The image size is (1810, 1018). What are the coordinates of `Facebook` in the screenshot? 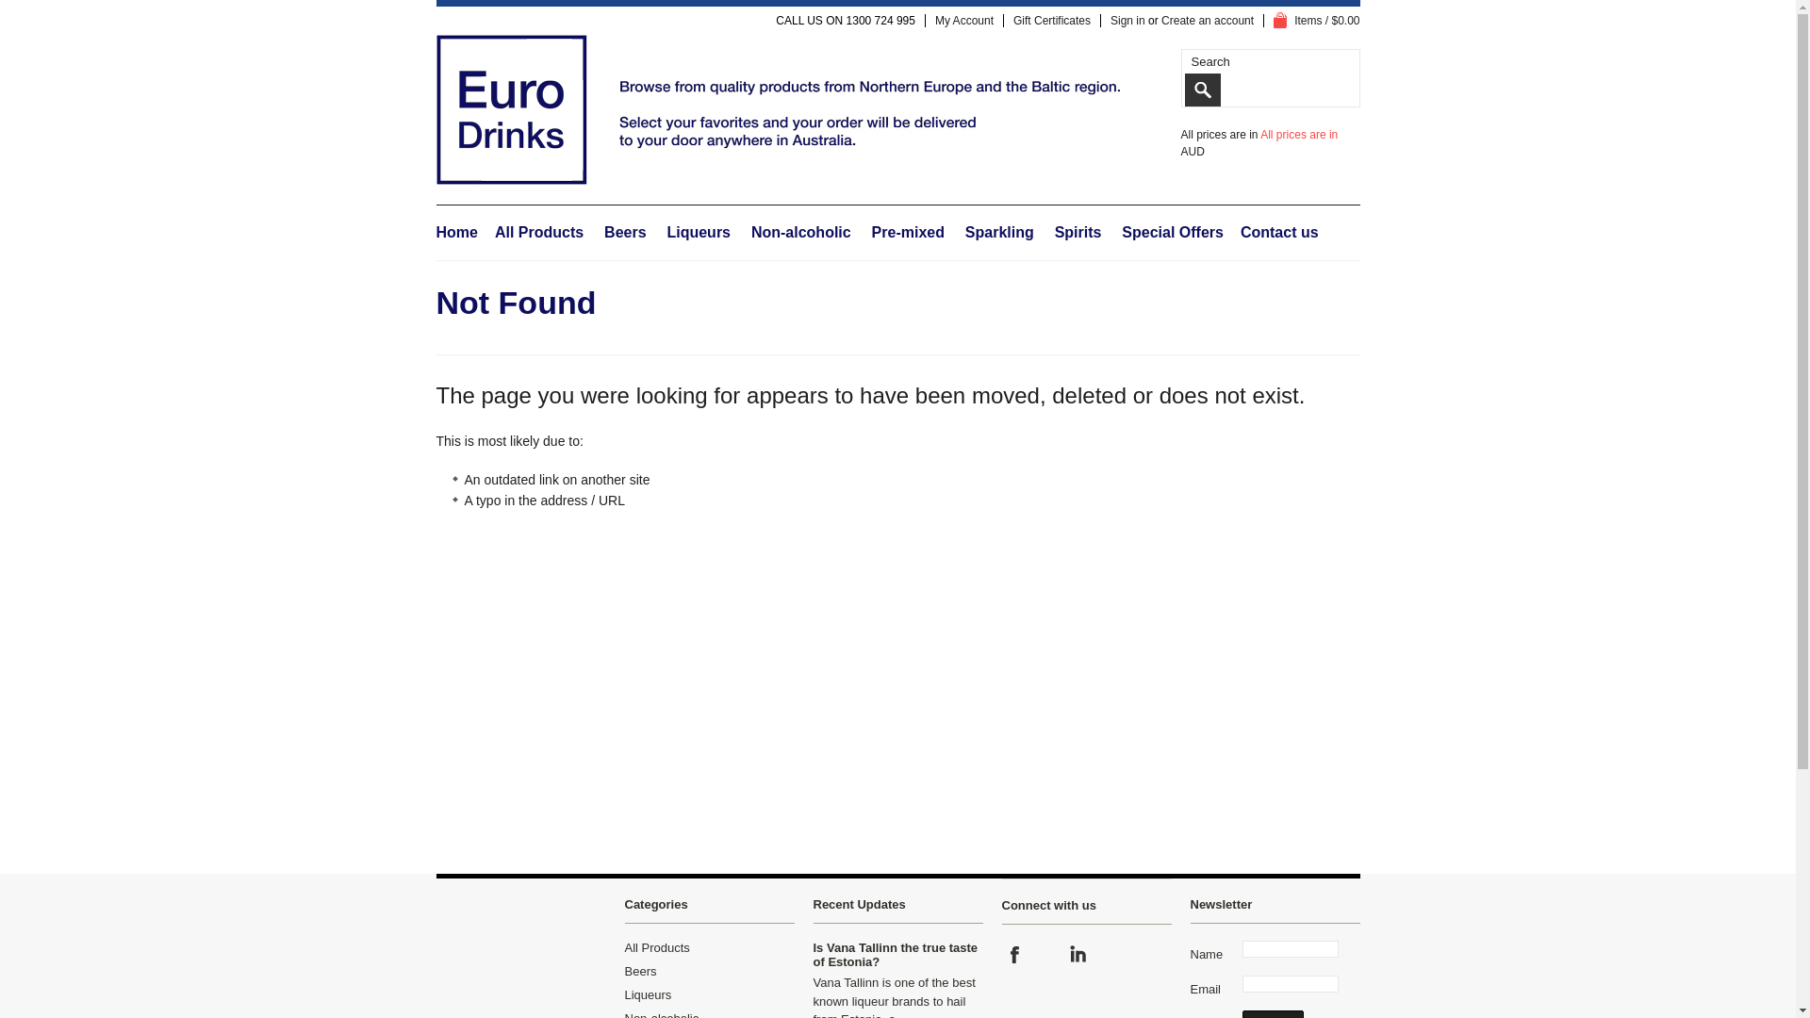 It's located at (1014, 955).